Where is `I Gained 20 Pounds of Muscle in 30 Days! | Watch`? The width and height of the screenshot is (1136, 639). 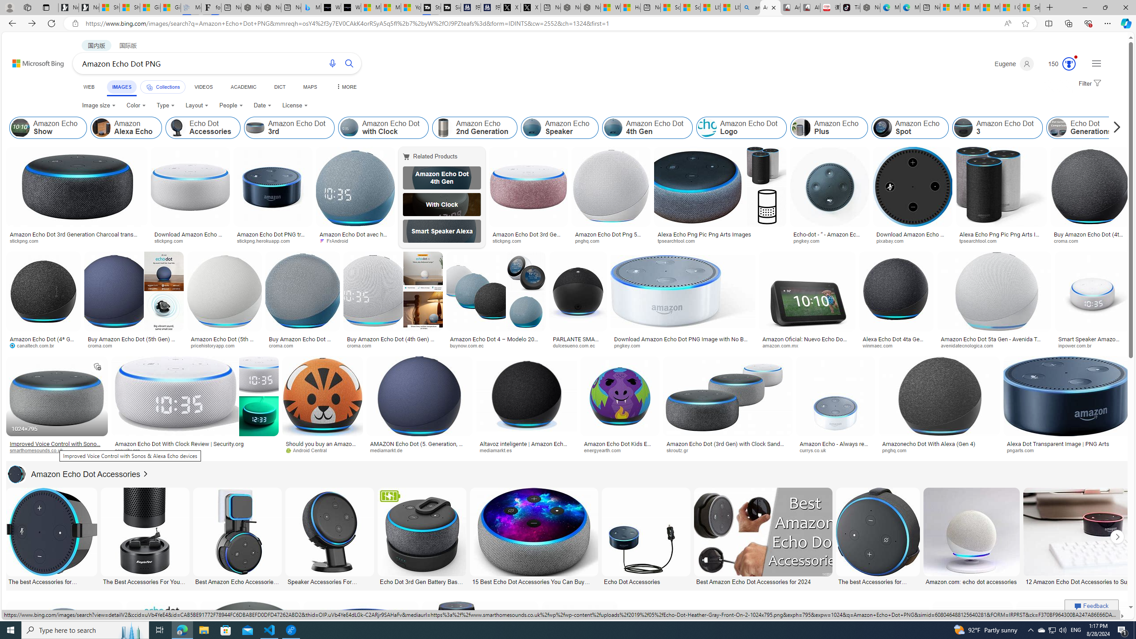
I Gained 20 Pounds of Muscle in 30 Days! | Watch is located at coordinates (1010, 8).